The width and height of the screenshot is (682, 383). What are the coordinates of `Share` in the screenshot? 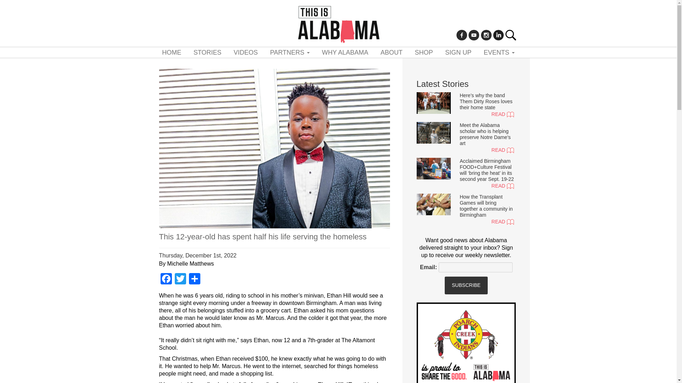 It's located at (195, 279).